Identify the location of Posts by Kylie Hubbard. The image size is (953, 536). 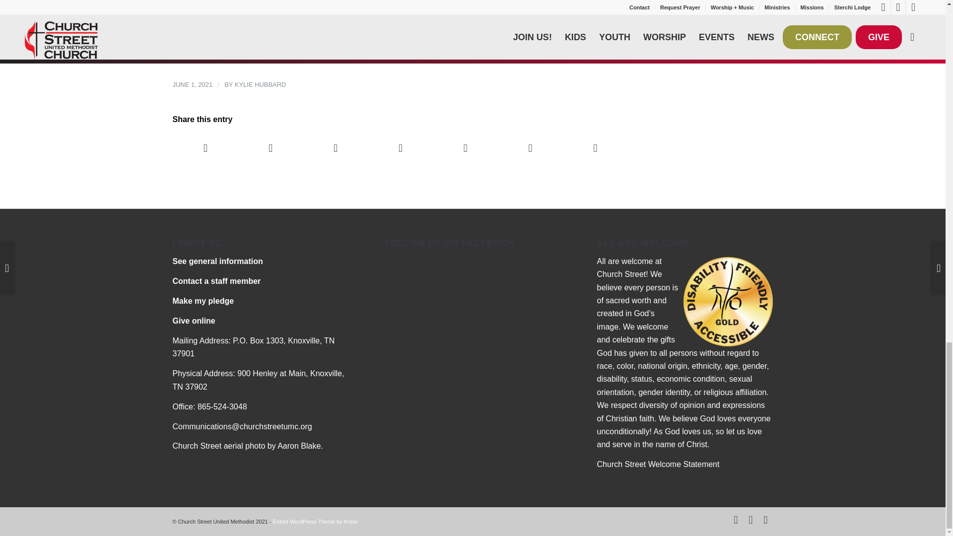
(260, 84).